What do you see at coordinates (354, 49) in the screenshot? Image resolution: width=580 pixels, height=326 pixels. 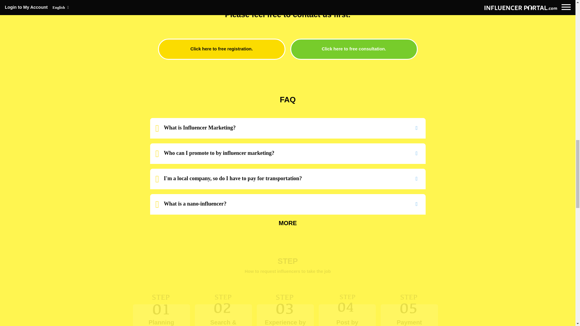 I see `Click here to free consultation.` at bounding box center [354, 49].